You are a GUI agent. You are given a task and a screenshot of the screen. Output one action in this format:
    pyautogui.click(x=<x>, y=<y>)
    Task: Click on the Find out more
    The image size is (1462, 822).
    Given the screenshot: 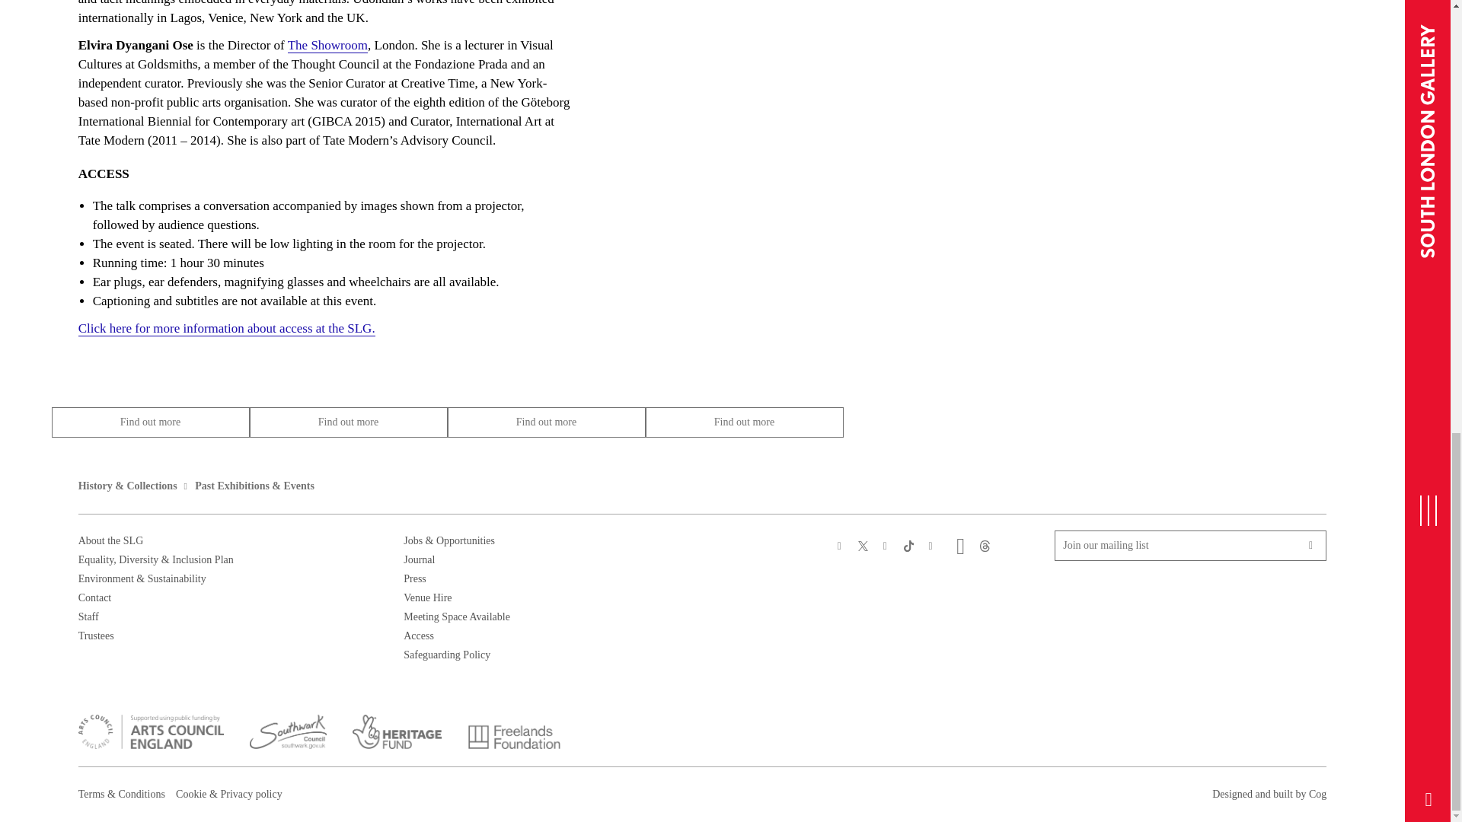 What is the action you would take?
    pyautogui.click(x=547, y=422)
    